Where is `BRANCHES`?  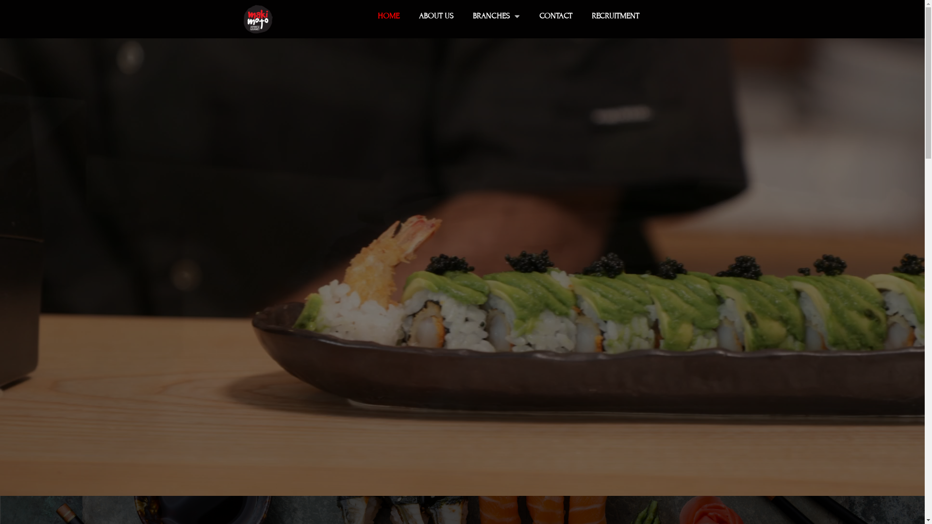 BRANCHES is located at coordinates (496, 16).